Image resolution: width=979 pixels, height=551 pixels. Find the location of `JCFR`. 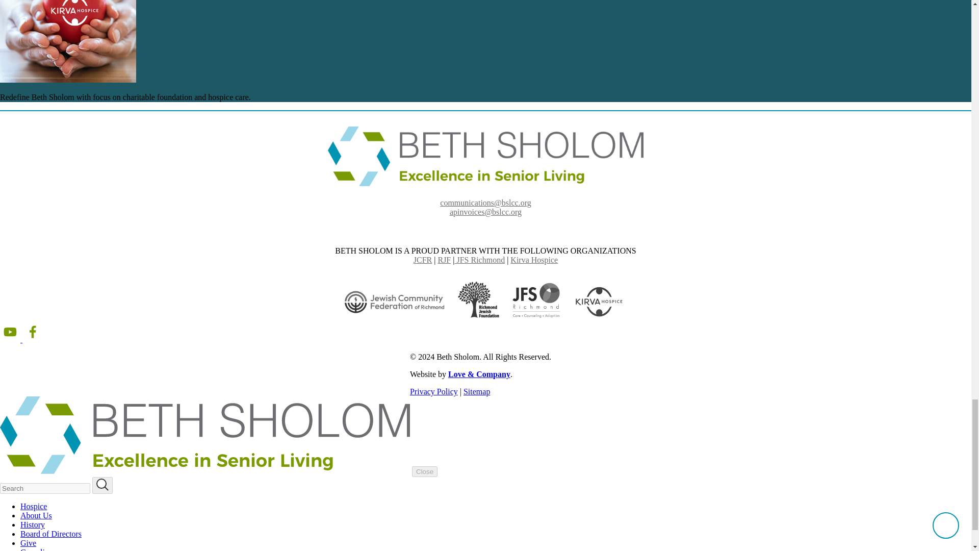

JCFR is located at coordinates (422, 260).